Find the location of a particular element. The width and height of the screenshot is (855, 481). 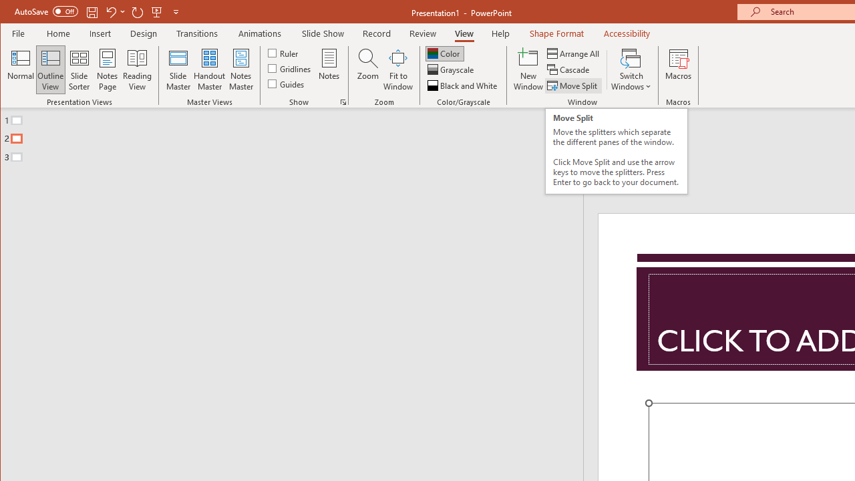

Arrange All is located at coordinates (574, 53).